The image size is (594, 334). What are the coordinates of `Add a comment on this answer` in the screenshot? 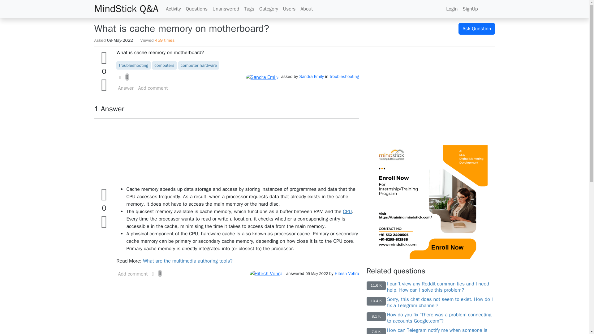 It's located at (132, 274).